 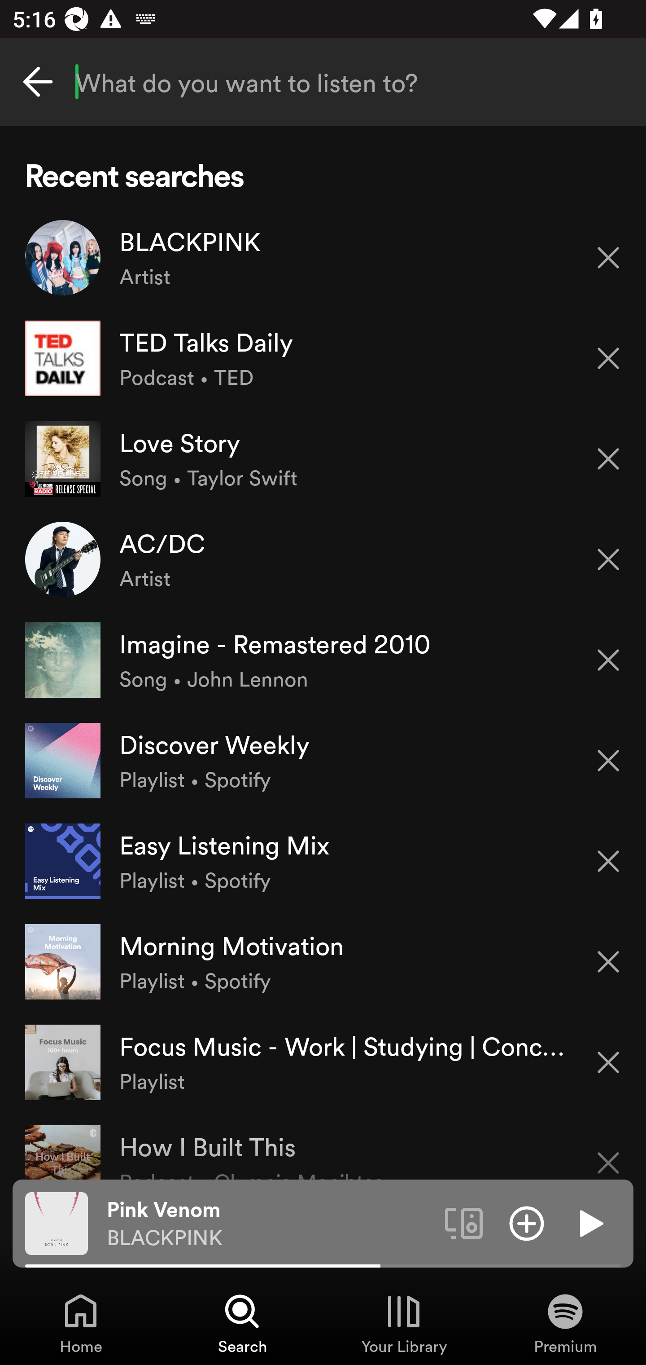 What do you see at coordinates (608, 1062) in the screenshot?
I see `Remove` at bounding box center [608, 1062].